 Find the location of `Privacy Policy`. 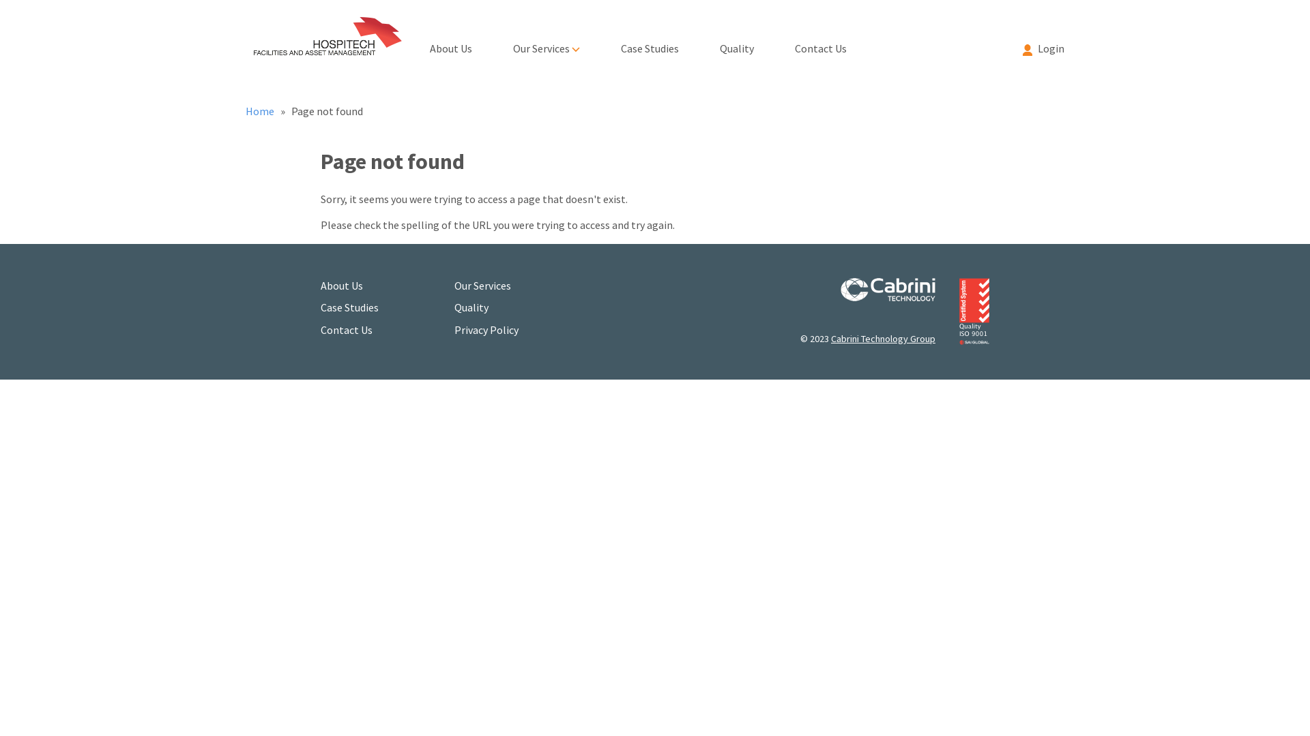

Privacy Policy is located at coordinates (486, 330).